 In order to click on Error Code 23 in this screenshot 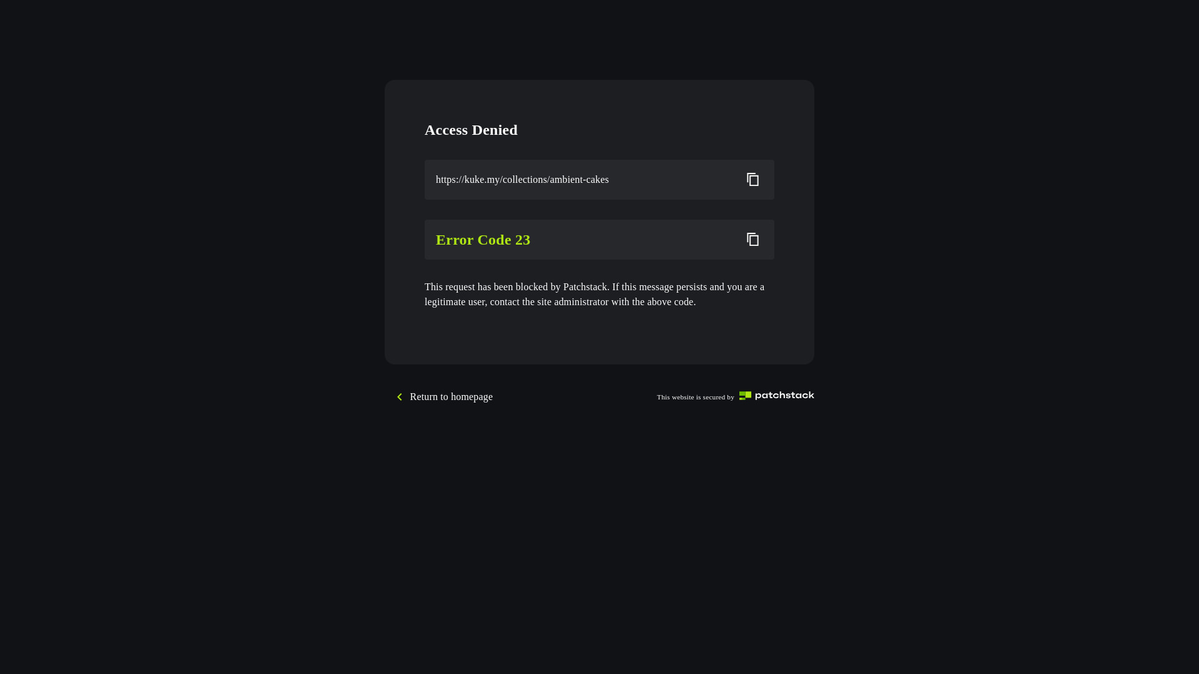, I will do `click(584, 240)`.